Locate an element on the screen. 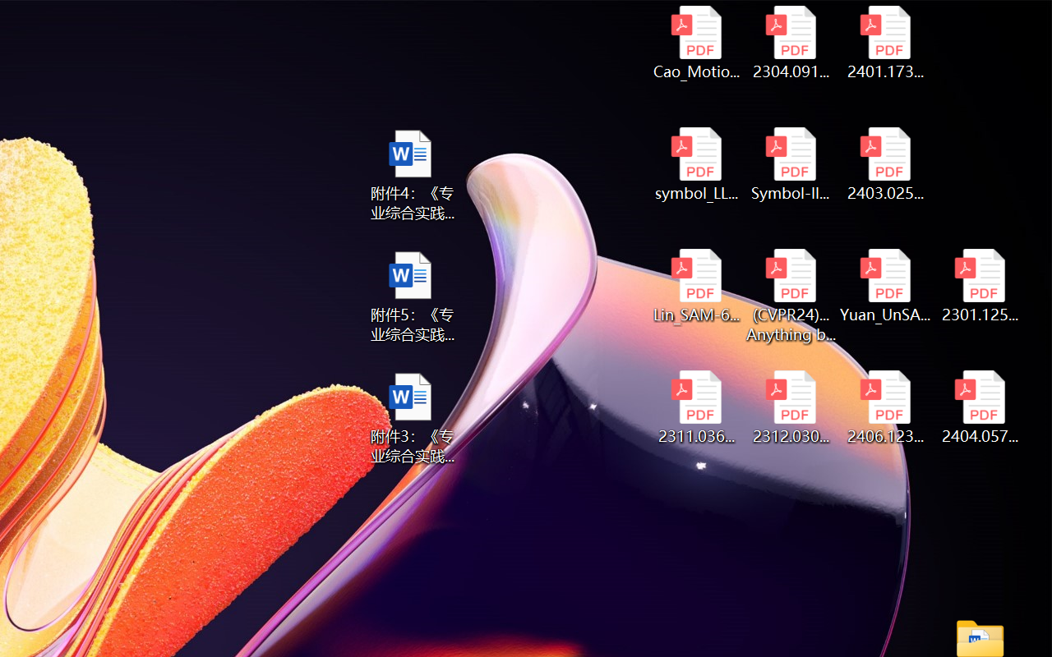 This screenshot has height=657, width=1052. 2406.12373v2.pdf is located at coordinates (886, 407).